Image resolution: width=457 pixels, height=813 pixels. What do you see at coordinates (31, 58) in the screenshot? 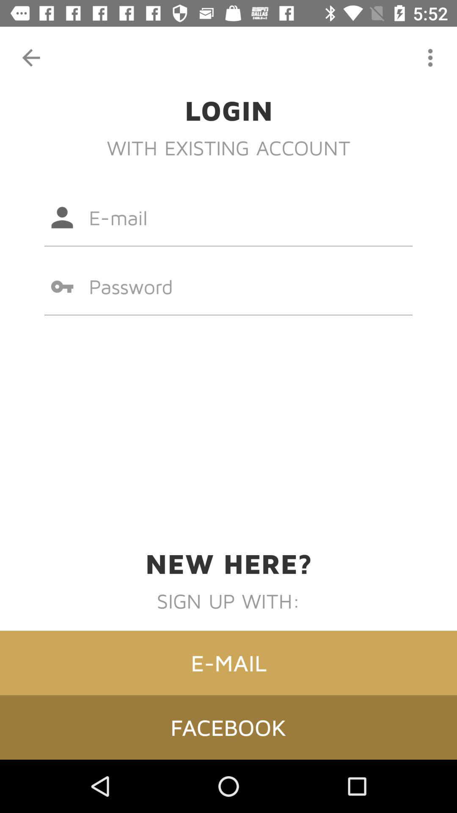
I see `select the item above the login icon` at bounding box center [31, 58].